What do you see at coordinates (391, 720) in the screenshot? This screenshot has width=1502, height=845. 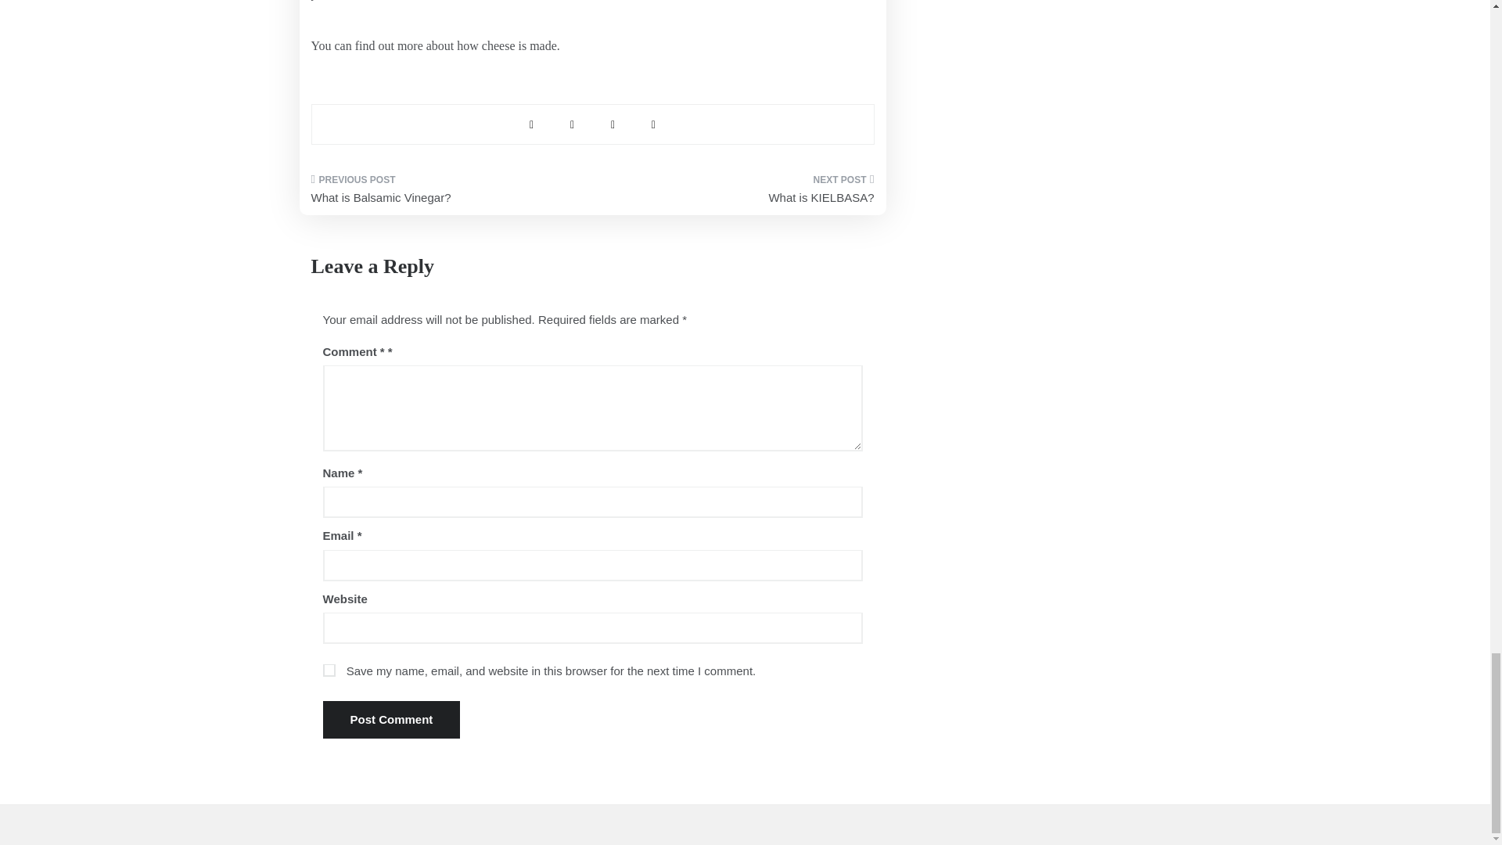 I see `Post Comment` at bounding box center [391, 720].